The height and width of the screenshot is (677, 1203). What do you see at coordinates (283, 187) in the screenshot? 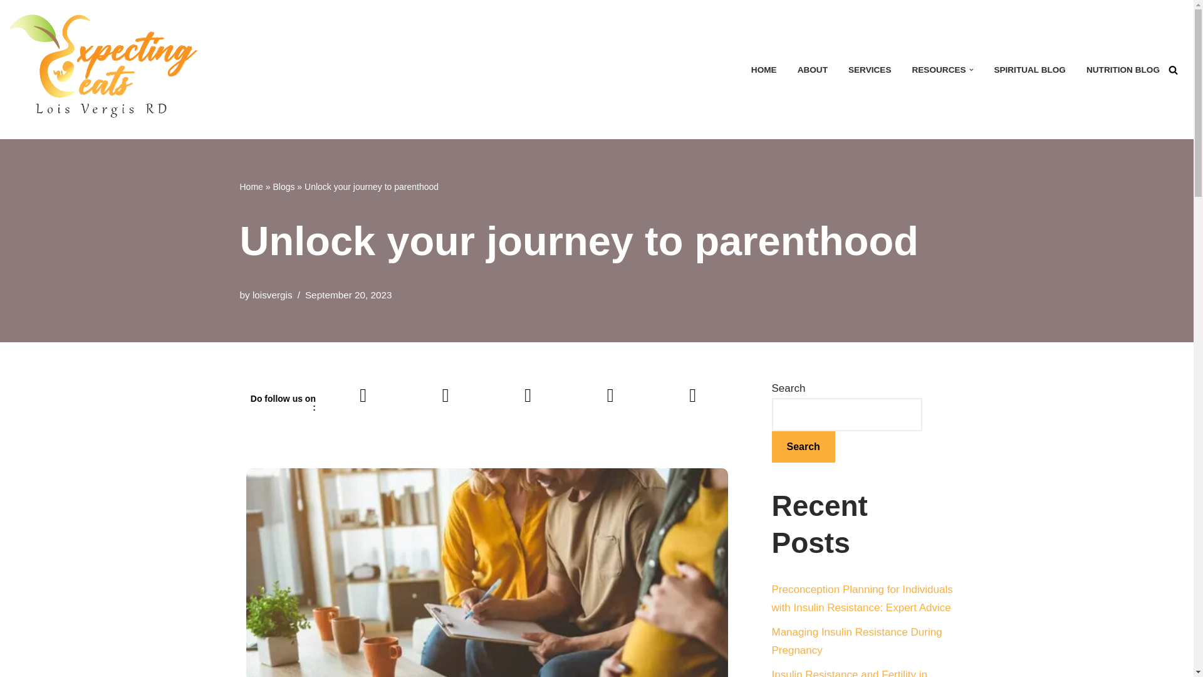
I see `Blogs` at bounding box center [283, 187].